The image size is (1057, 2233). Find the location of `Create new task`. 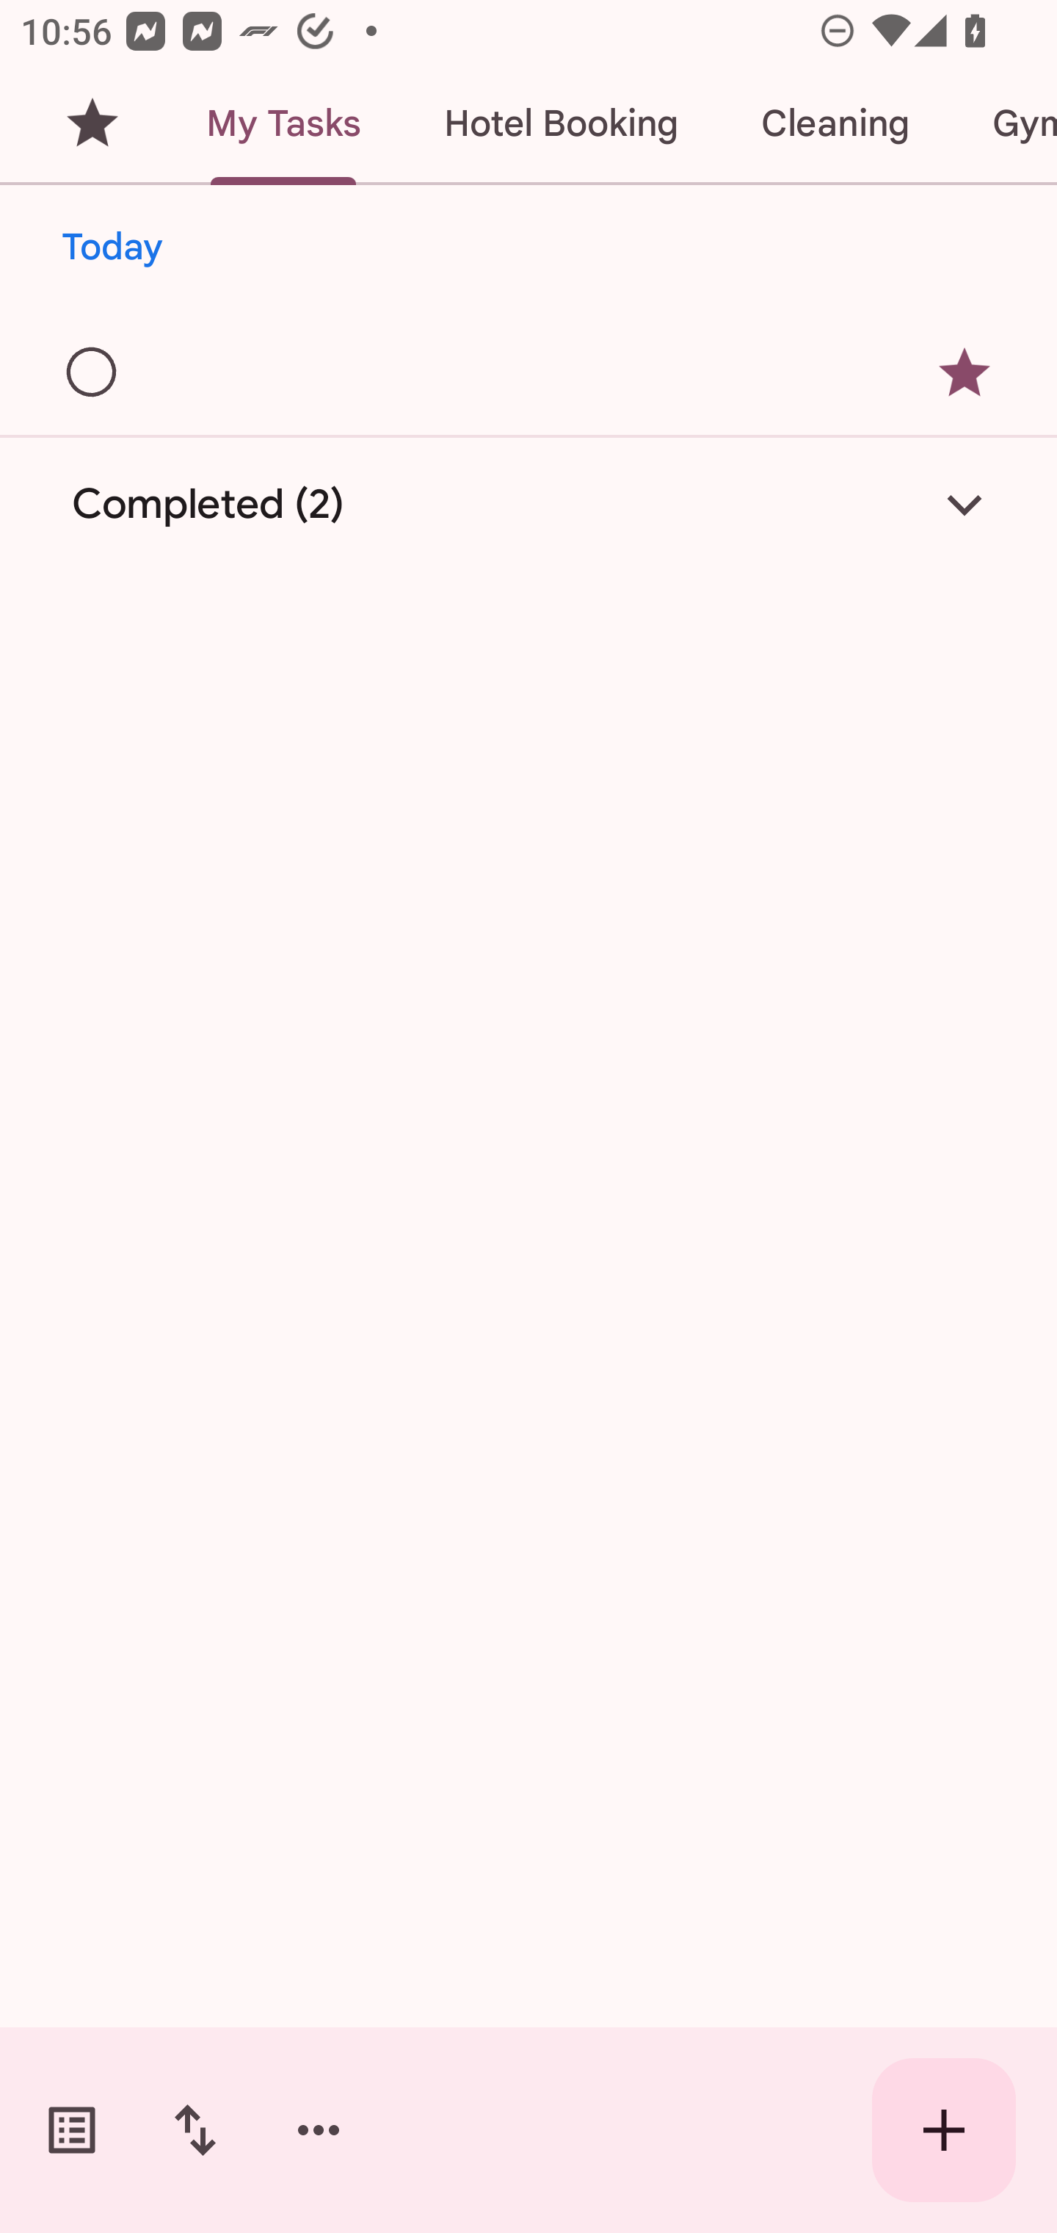

Create new task is located at coordinates (944, 2130).